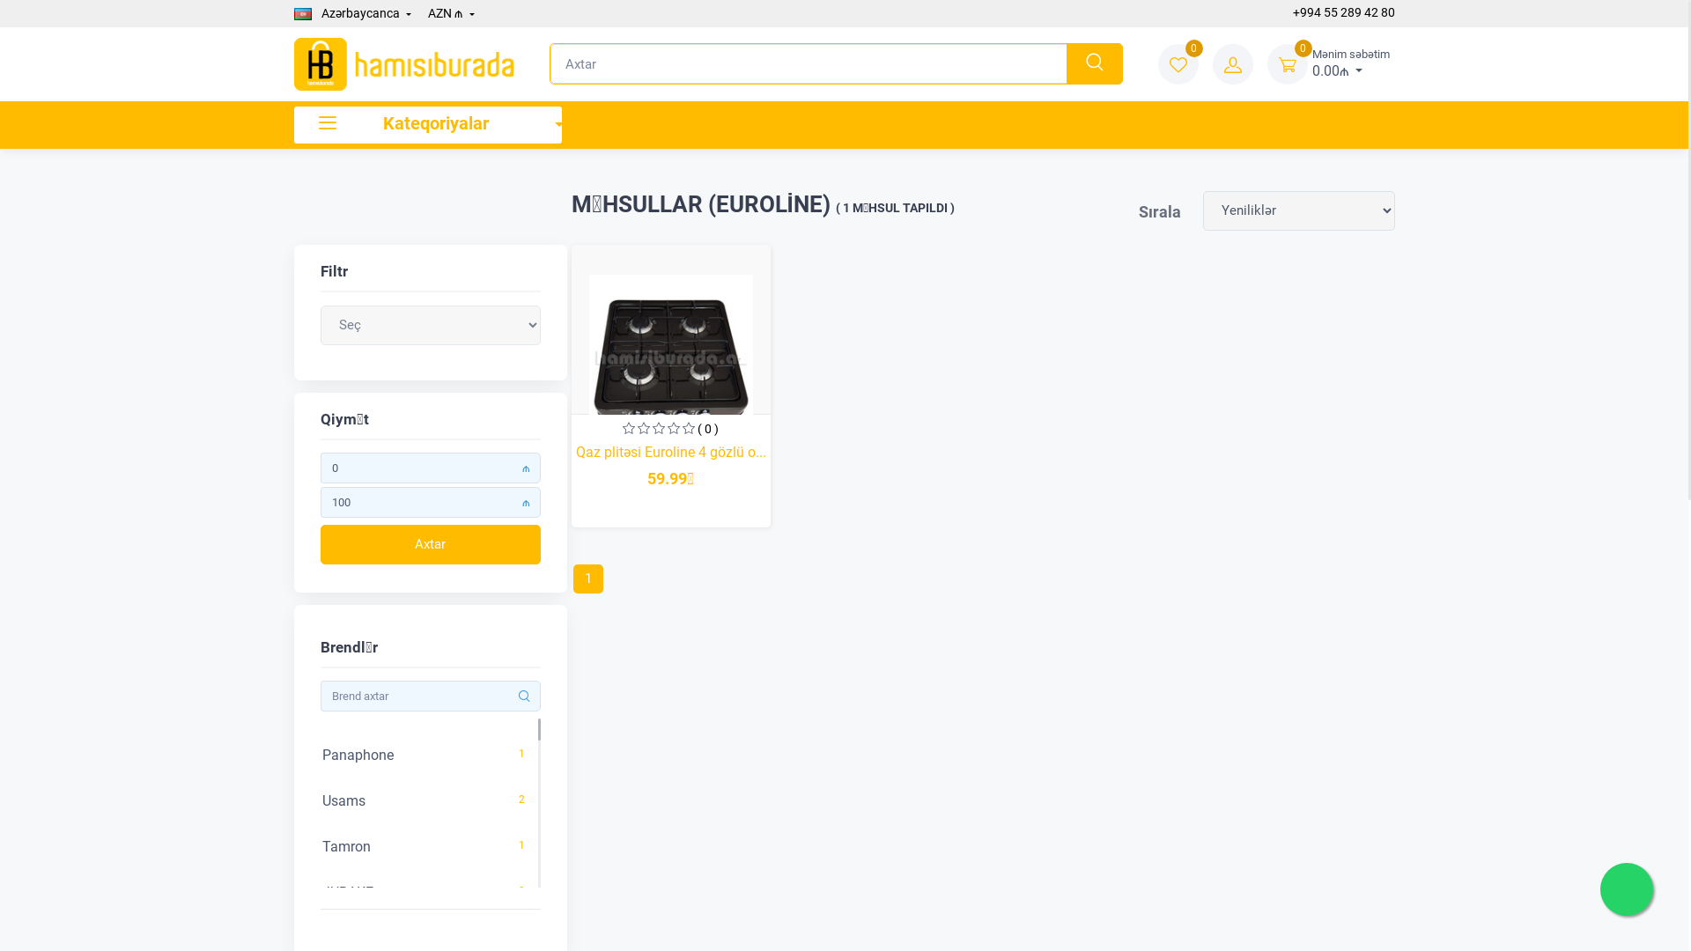 The image size is (1691, 951). What do you see at coordinates (422, 893) in the screenshot?
I see `JUBAKE
2` at bounding box center [422, 893].